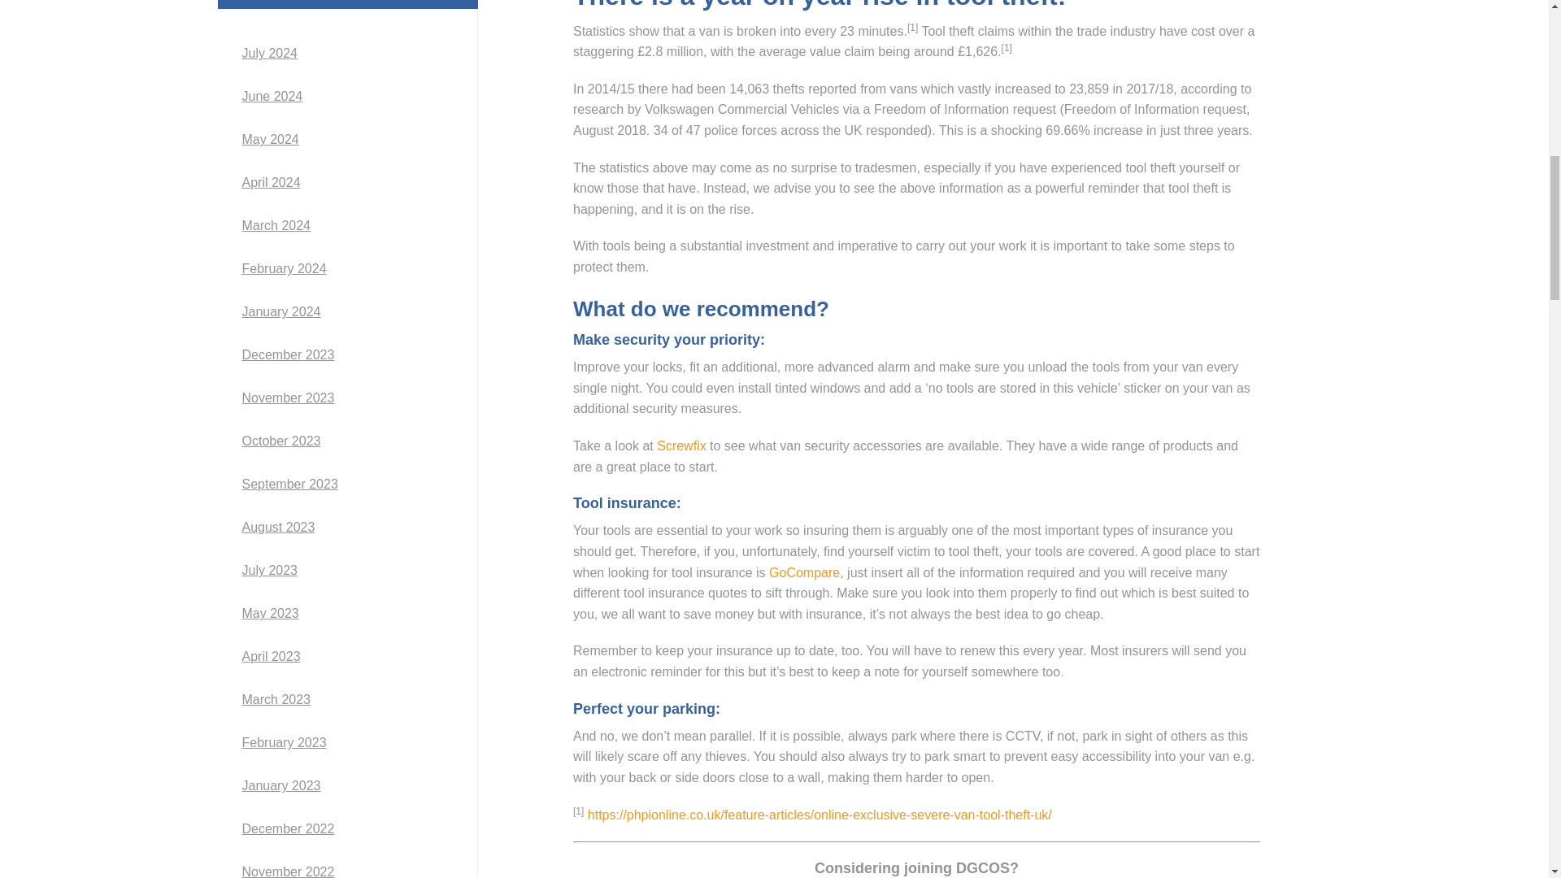 This screenshot has width=1561, height=878. What do you see at coordinates (347, 268) in the screenshot?
I see `February 2024` at bounding box center [347, 268].